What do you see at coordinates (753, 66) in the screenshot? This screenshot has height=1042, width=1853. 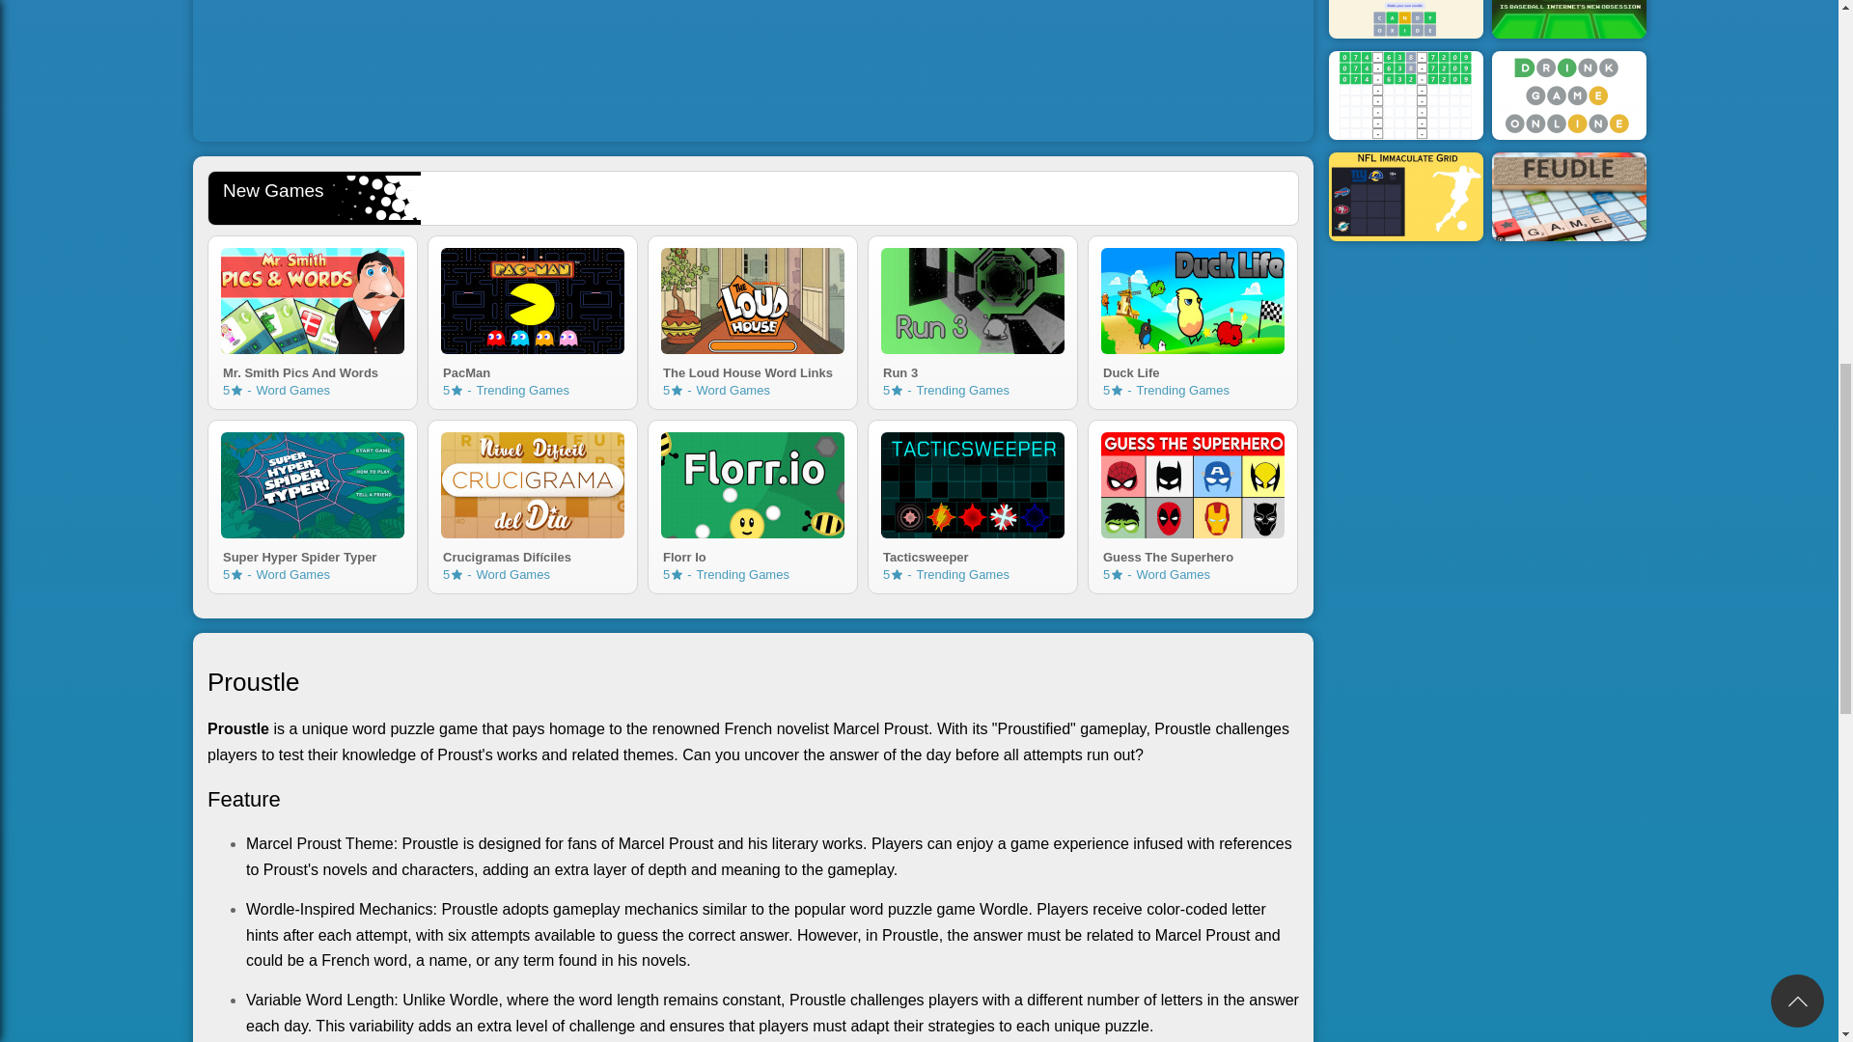 I see `numrate` at bounding box center [753, 66].